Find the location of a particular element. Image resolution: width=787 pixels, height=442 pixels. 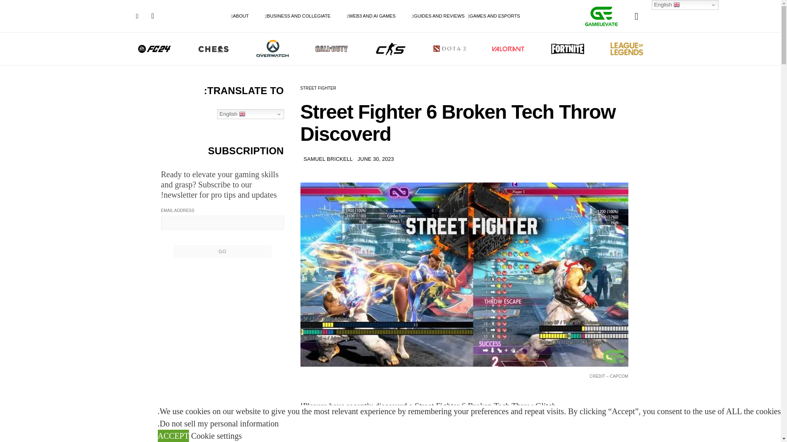

Go is located at coordinates (222, 251).